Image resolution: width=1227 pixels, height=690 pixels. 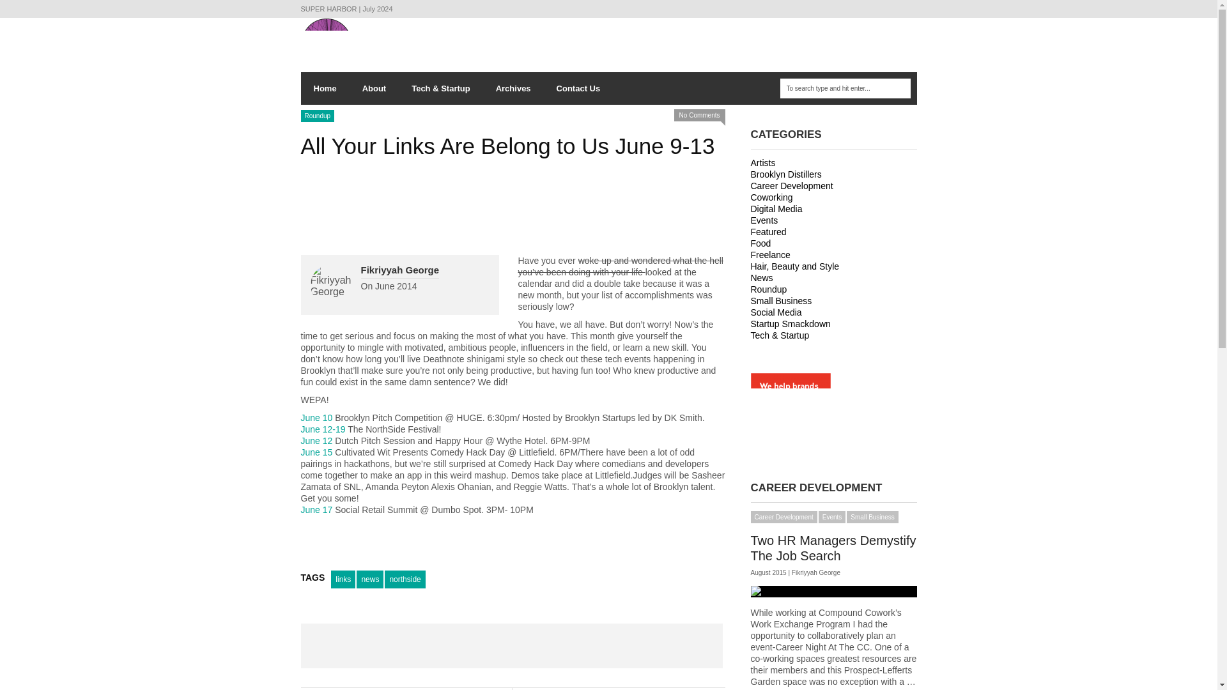 I want to click on June 17, so click(x=316, y=509).